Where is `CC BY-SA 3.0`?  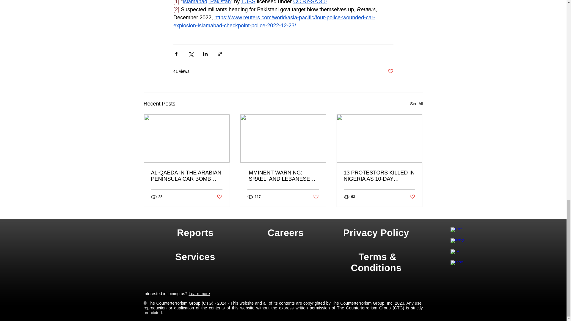 CC BY-SA 3.0 is located at coordinates (309, 2).